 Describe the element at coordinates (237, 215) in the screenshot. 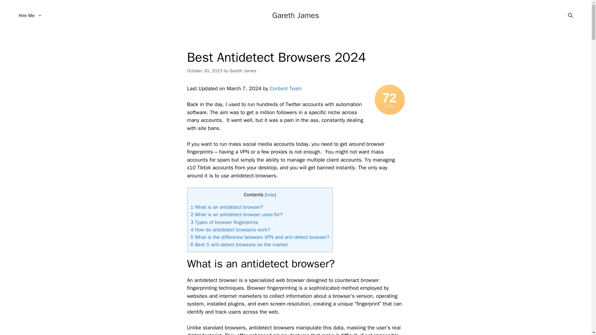

I see `2 What is an antidetect browser used for?` at that location.